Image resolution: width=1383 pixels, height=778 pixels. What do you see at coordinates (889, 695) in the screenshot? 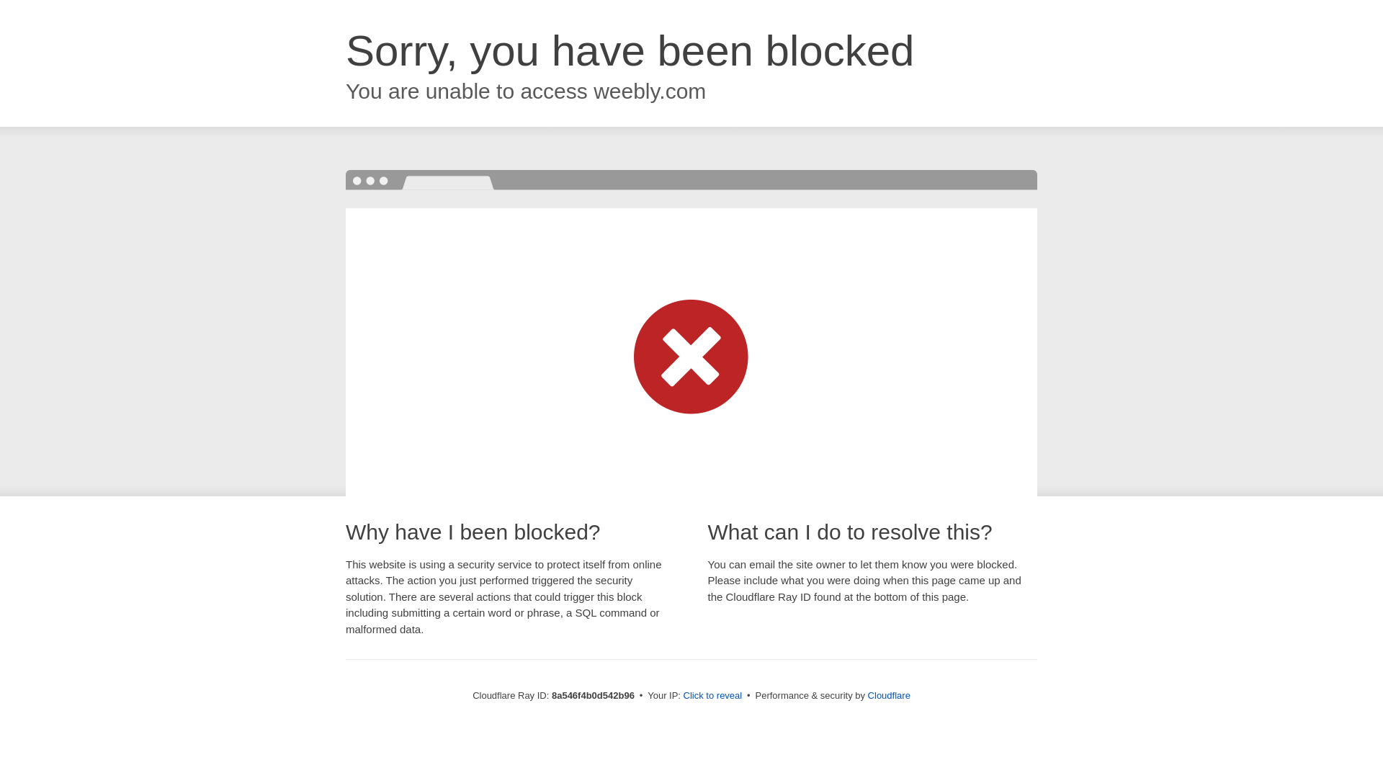
I see `Cloudflare` at bounding box center [889, 695].